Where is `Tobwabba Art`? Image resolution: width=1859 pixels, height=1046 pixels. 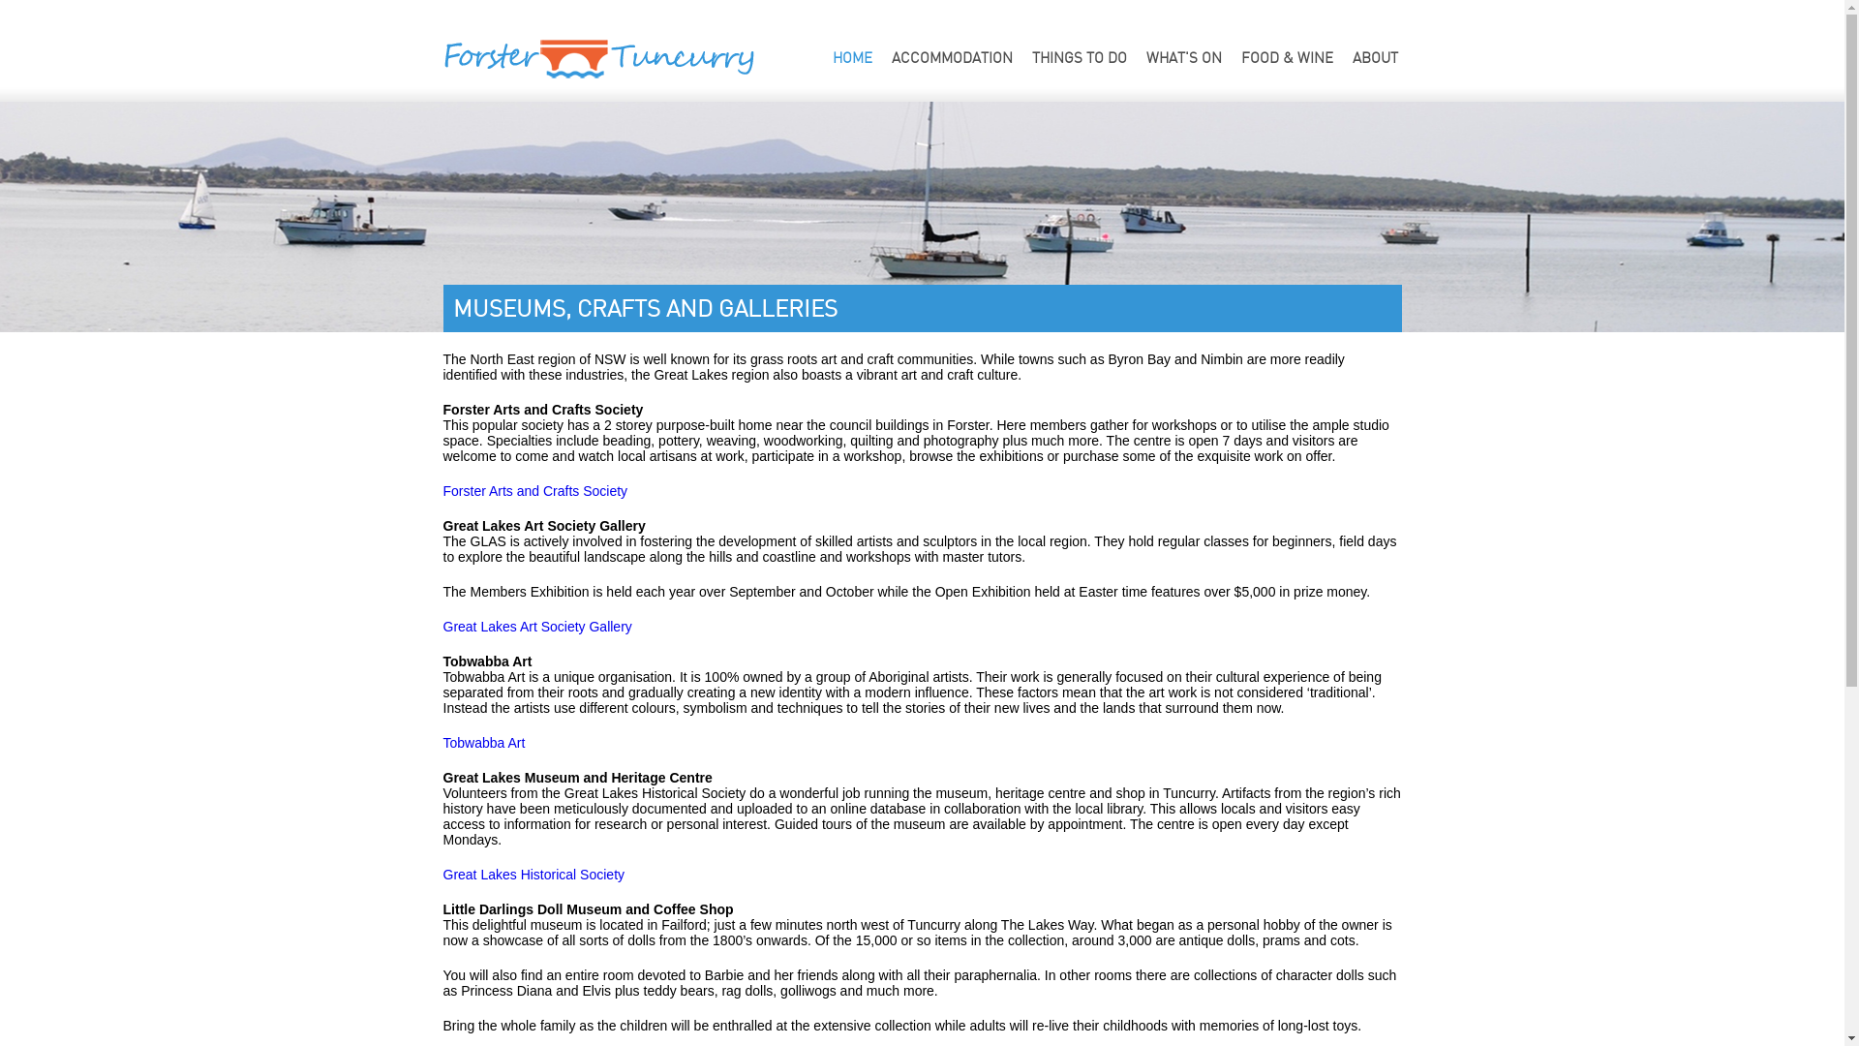
Tobwabba Art is located at coordinates (484, 742).